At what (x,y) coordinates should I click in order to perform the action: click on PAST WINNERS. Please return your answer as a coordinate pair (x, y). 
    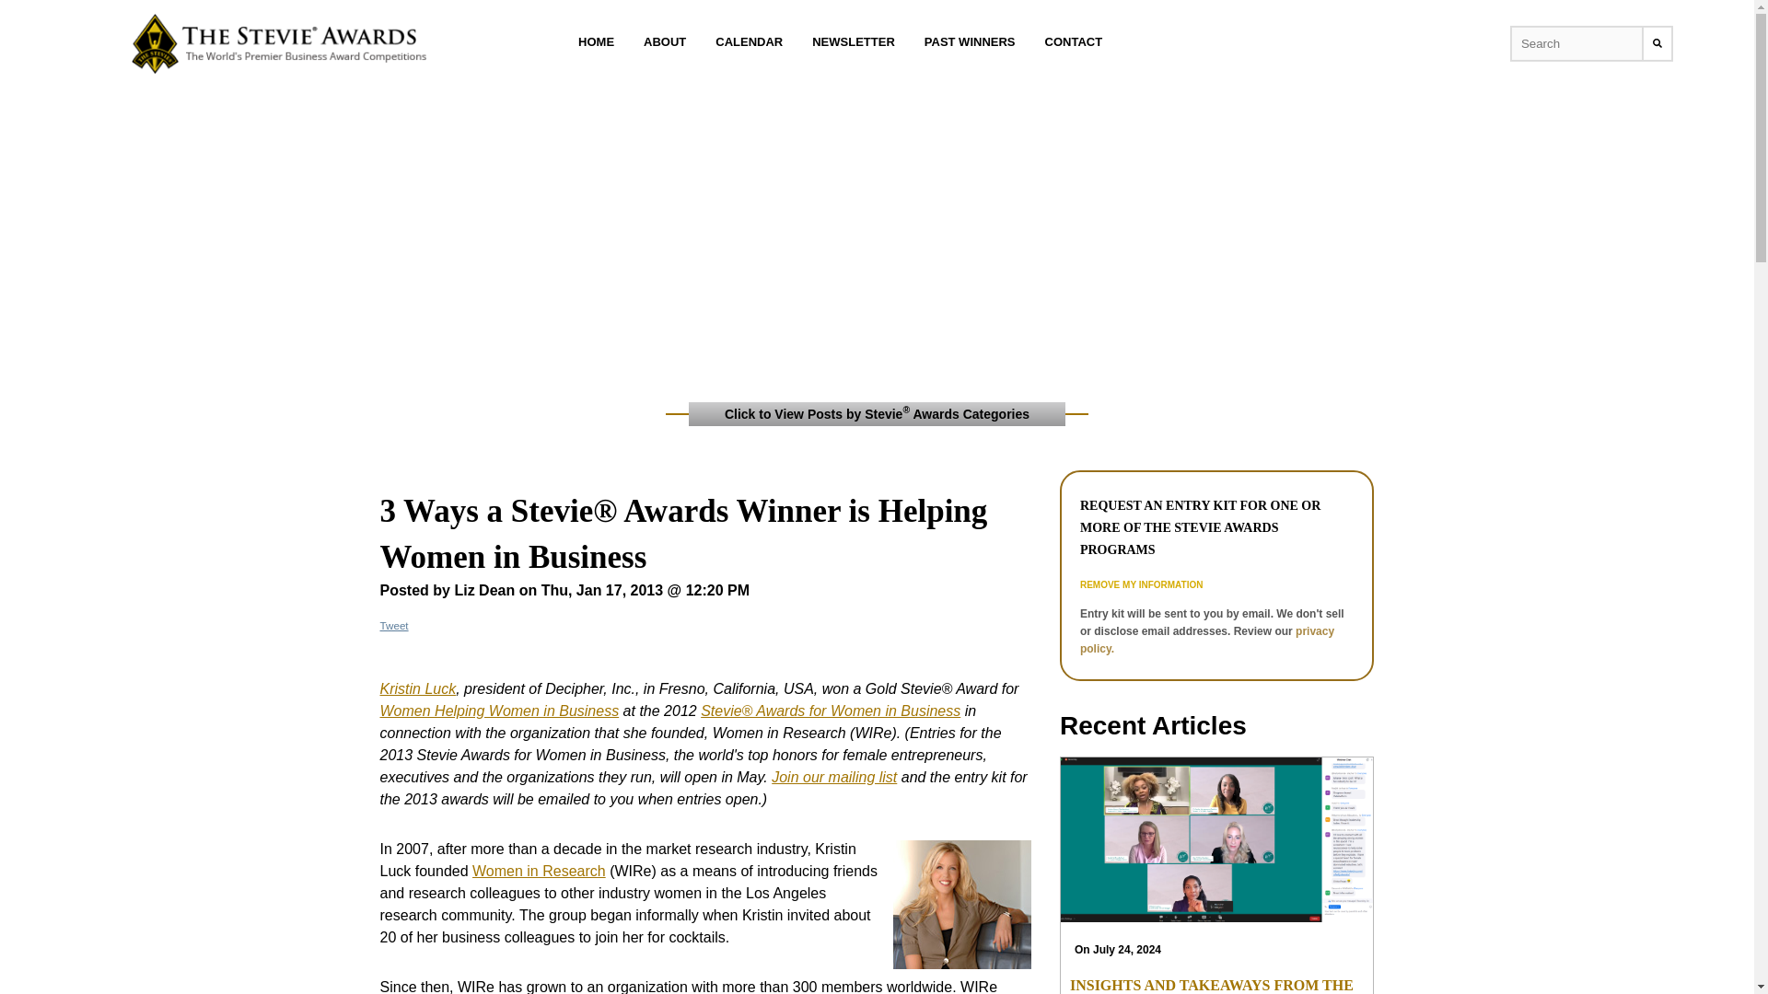
    Looking at the image, I should click on (969, 41).